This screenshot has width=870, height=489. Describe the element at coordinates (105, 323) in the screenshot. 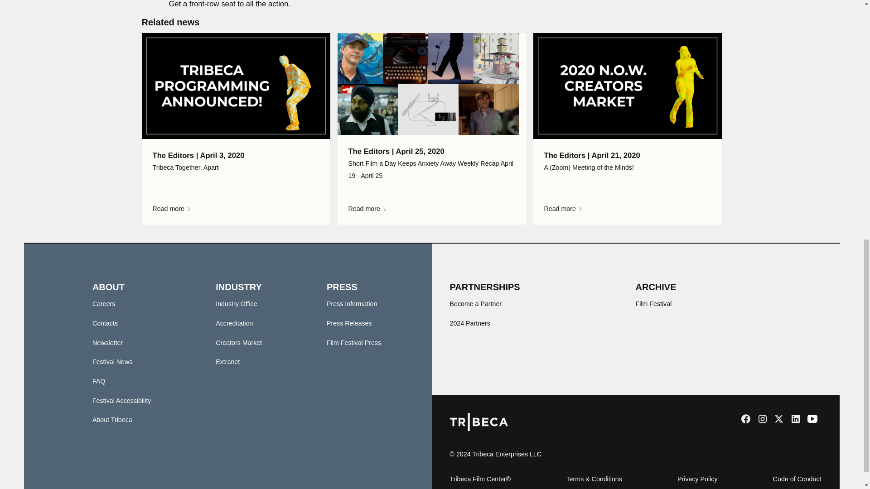

I see `Contacts` at that location.